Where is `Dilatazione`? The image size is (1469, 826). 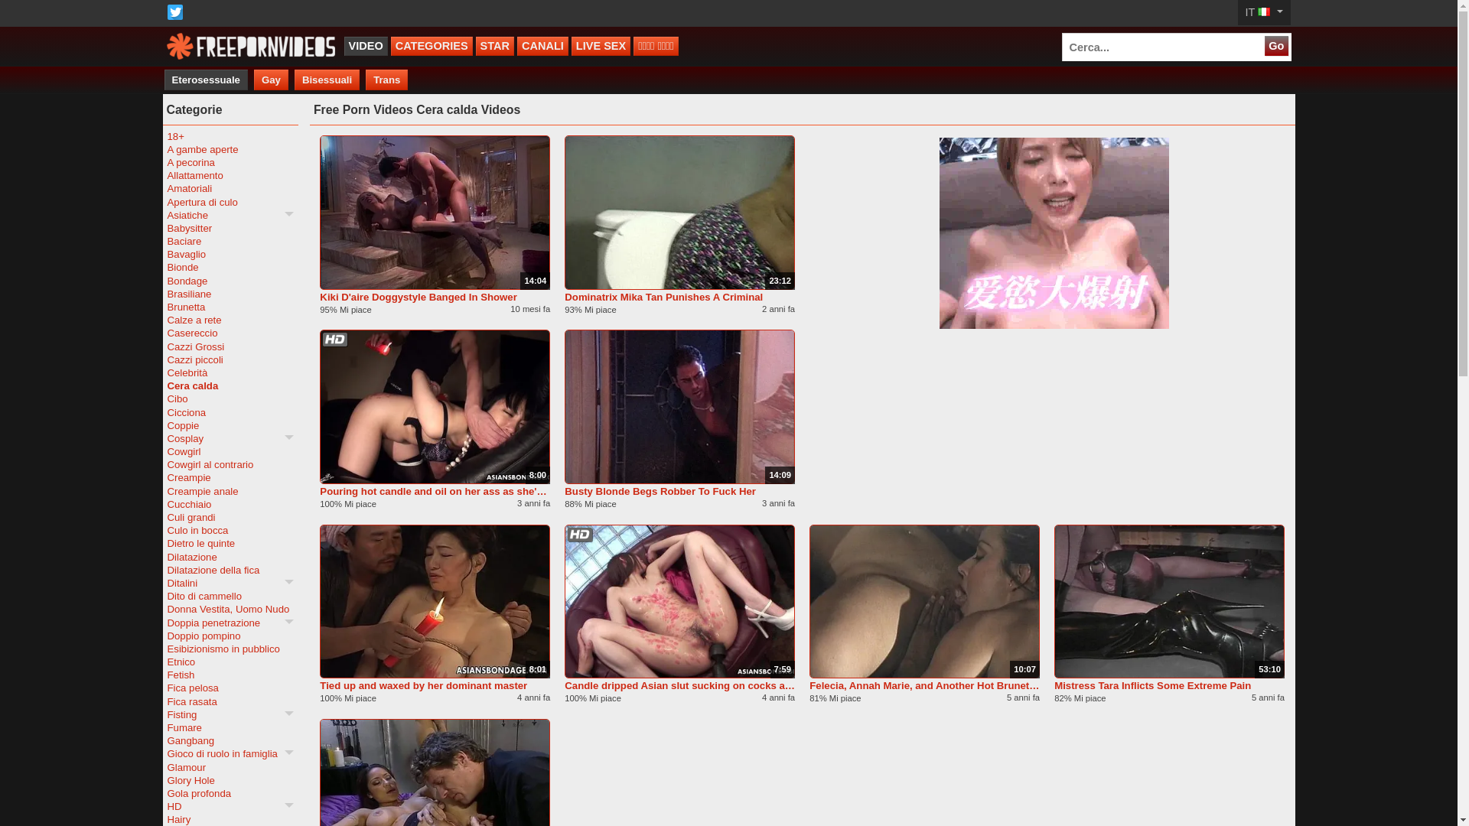 Dilatazione is located at coordinates (230, 557).